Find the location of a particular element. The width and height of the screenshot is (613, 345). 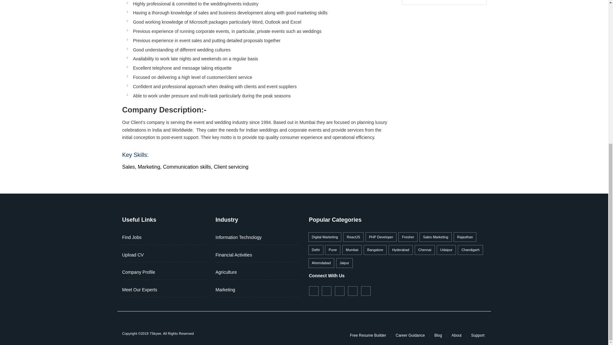

Delhi Jobs is located at coordinates (316, 250).